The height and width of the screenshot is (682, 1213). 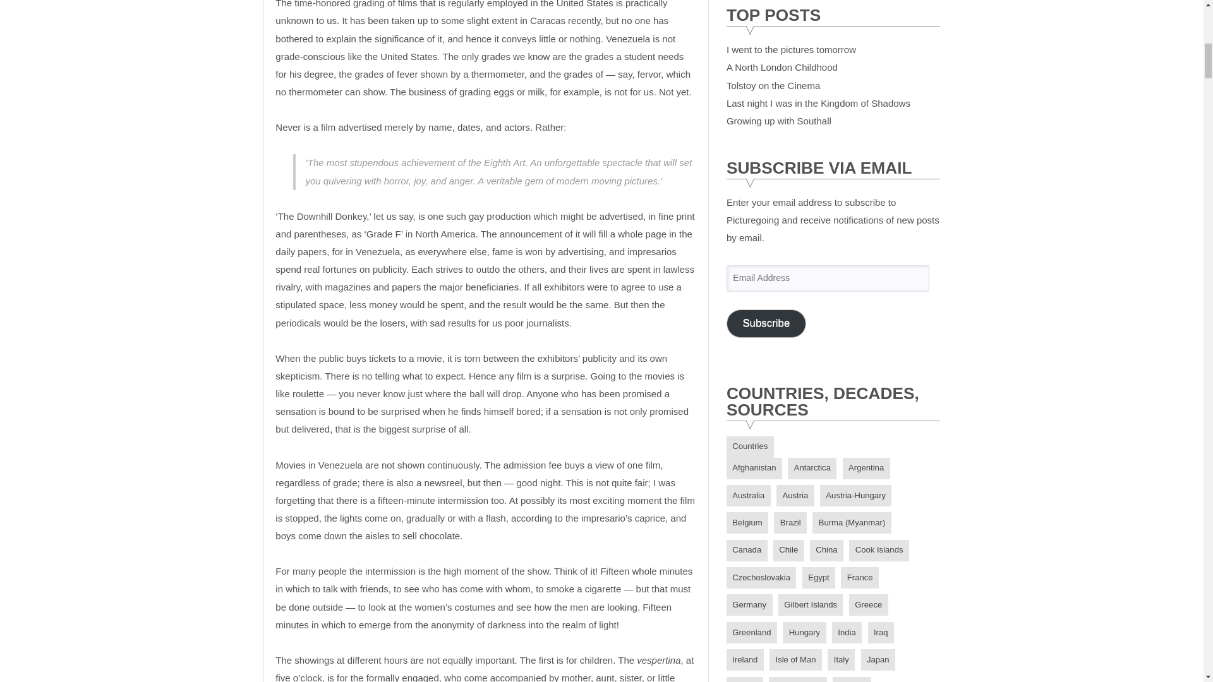 What do you see at coordinates (778, 120) in the screenshot?
I see `Growing up with Southall` at bounding box center [778, 120].